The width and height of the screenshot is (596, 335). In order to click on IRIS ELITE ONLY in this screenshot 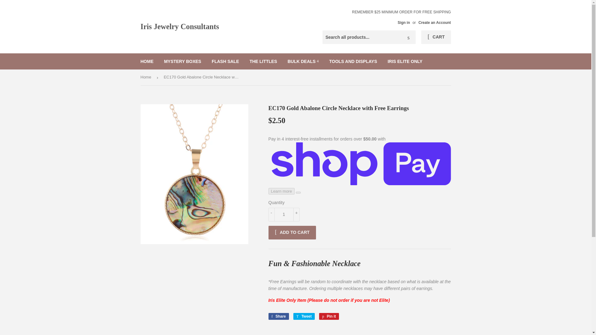, I will do `click(263, 61)`.